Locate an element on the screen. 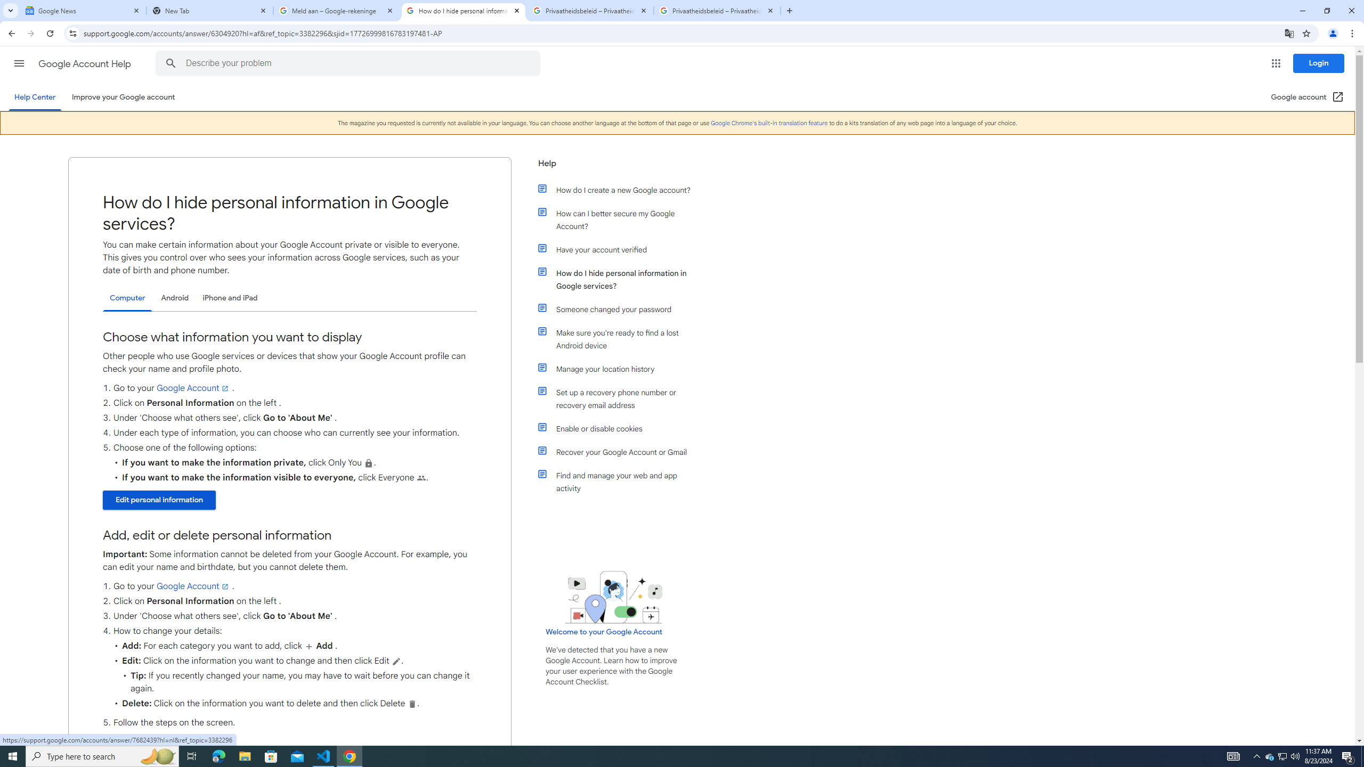 The image size is (1364, 767). How can I better secure my Google Account? is located at coordinates (620, 219).